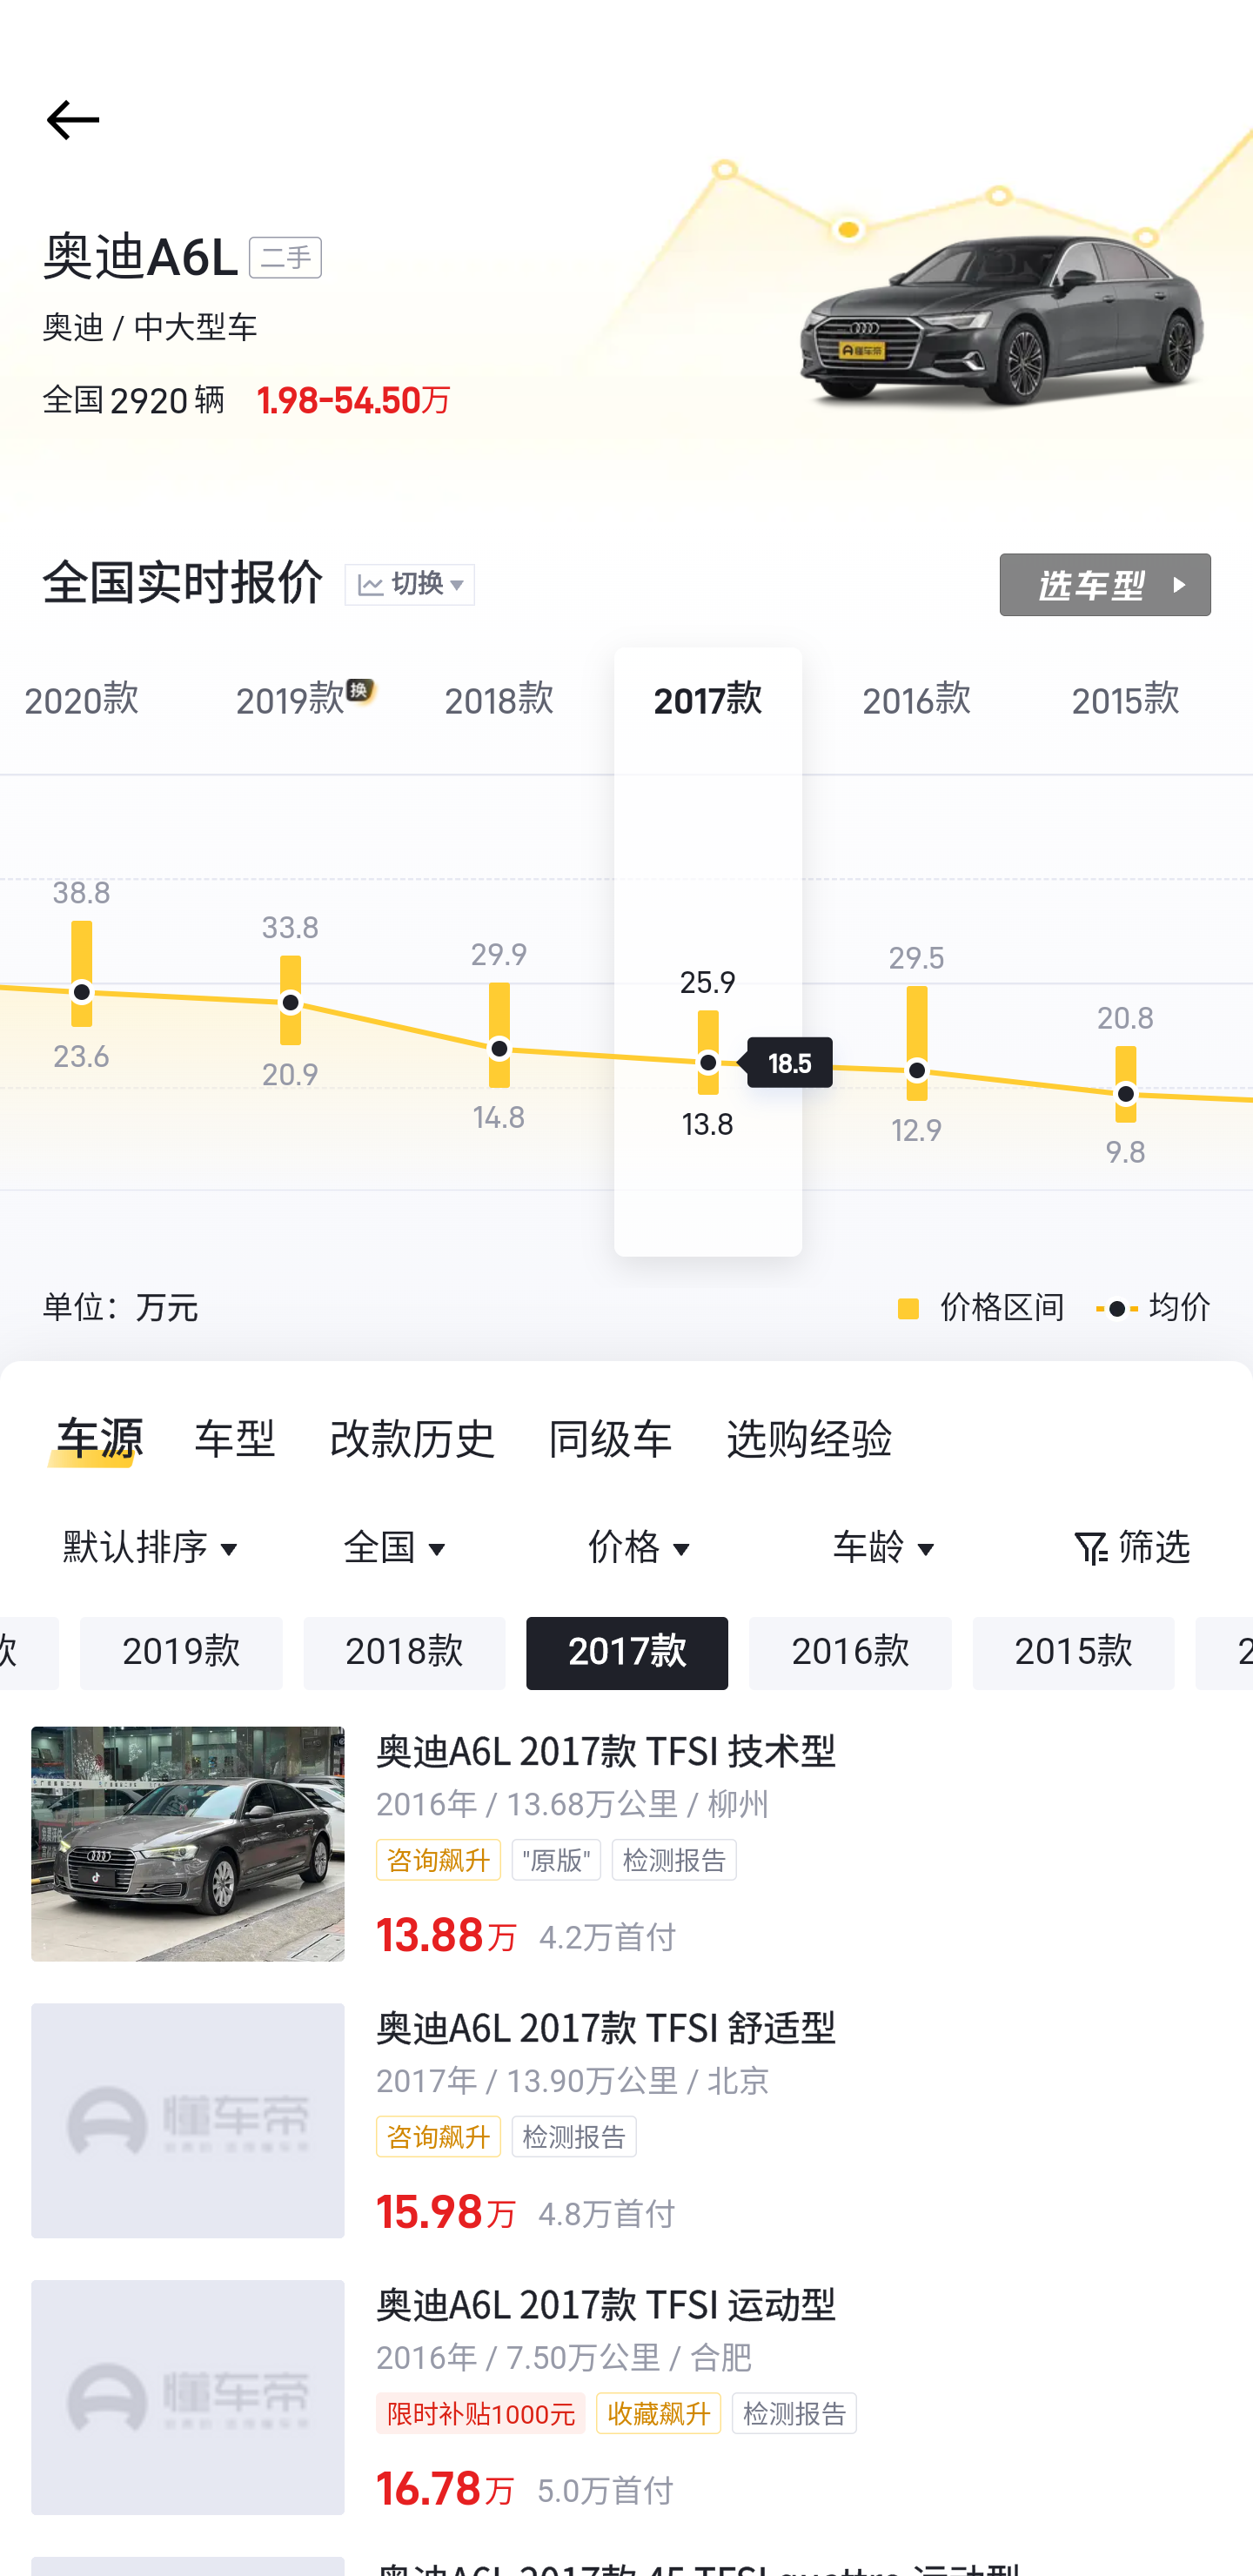 The image size is (1253, 2576). Describe the element at coordinates (90, 1439) in the screenshot. I see `车源` at that location.